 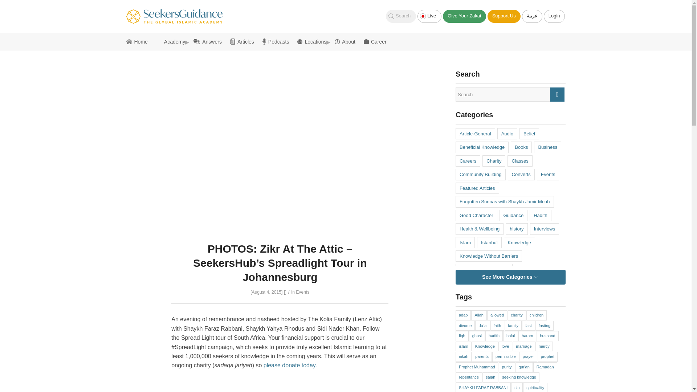 What do you see at coordinates (401, 16) in the screenshot?
I see `Search` at bounding box center [401, 16].